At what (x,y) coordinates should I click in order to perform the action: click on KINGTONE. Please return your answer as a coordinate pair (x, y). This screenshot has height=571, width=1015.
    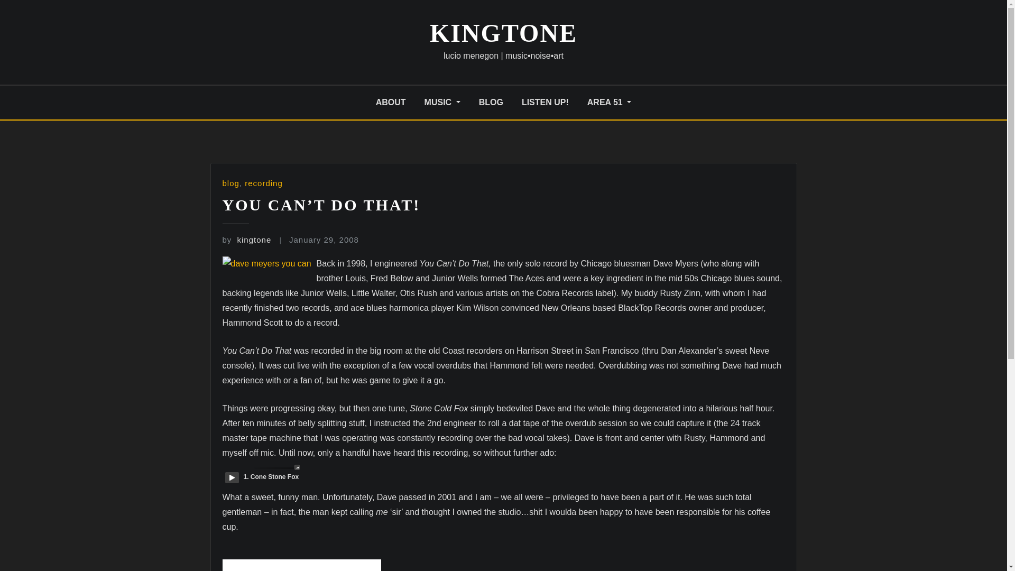
    Looking at the image, I should click on (503, 33).